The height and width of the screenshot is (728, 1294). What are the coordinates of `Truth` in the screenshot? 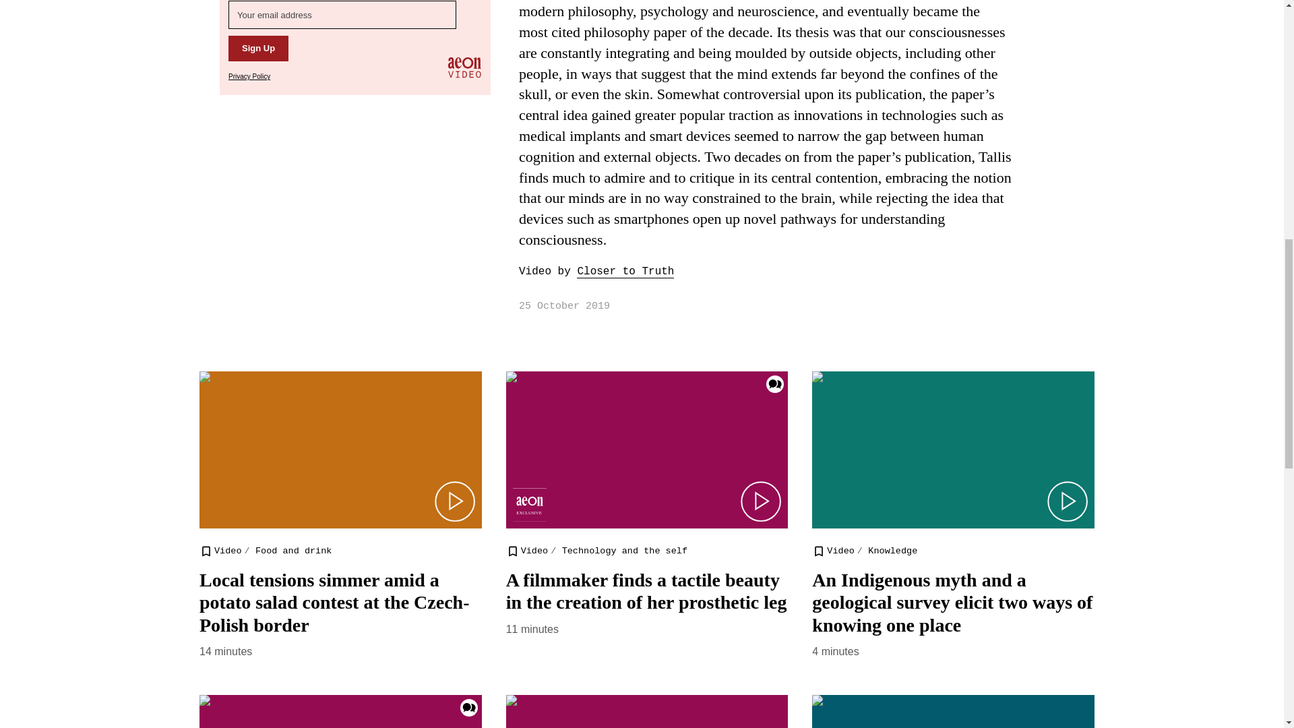 It's located at (658, 272).